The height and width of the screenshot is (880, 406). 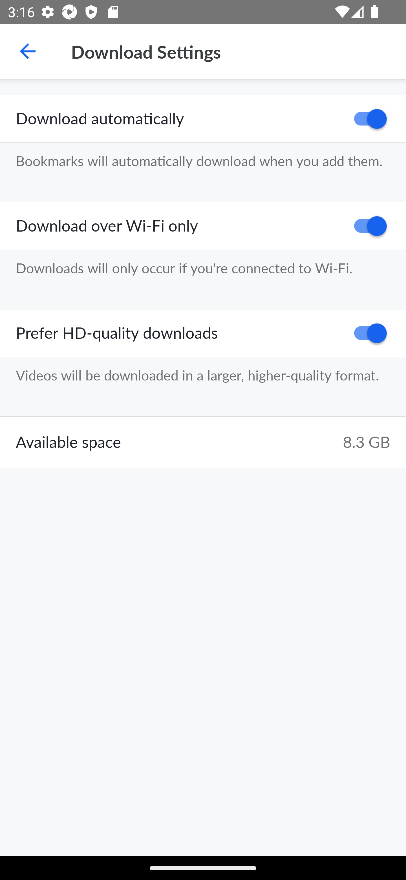 What do you see at coordinates (367, 119) in the screenshot?
I see `ON` at bounding box center [367, 119].